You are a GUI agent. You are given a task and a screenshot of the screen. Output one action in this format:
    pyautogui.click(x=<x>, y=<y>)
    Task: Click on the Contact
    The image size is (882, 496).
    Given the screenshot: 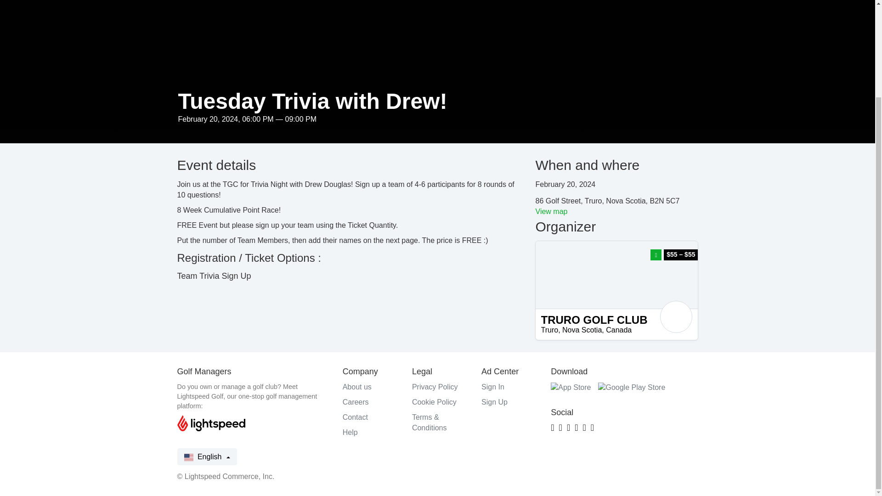 What is the action you would take?
    pyautogui.click(x=355, y=417)
    